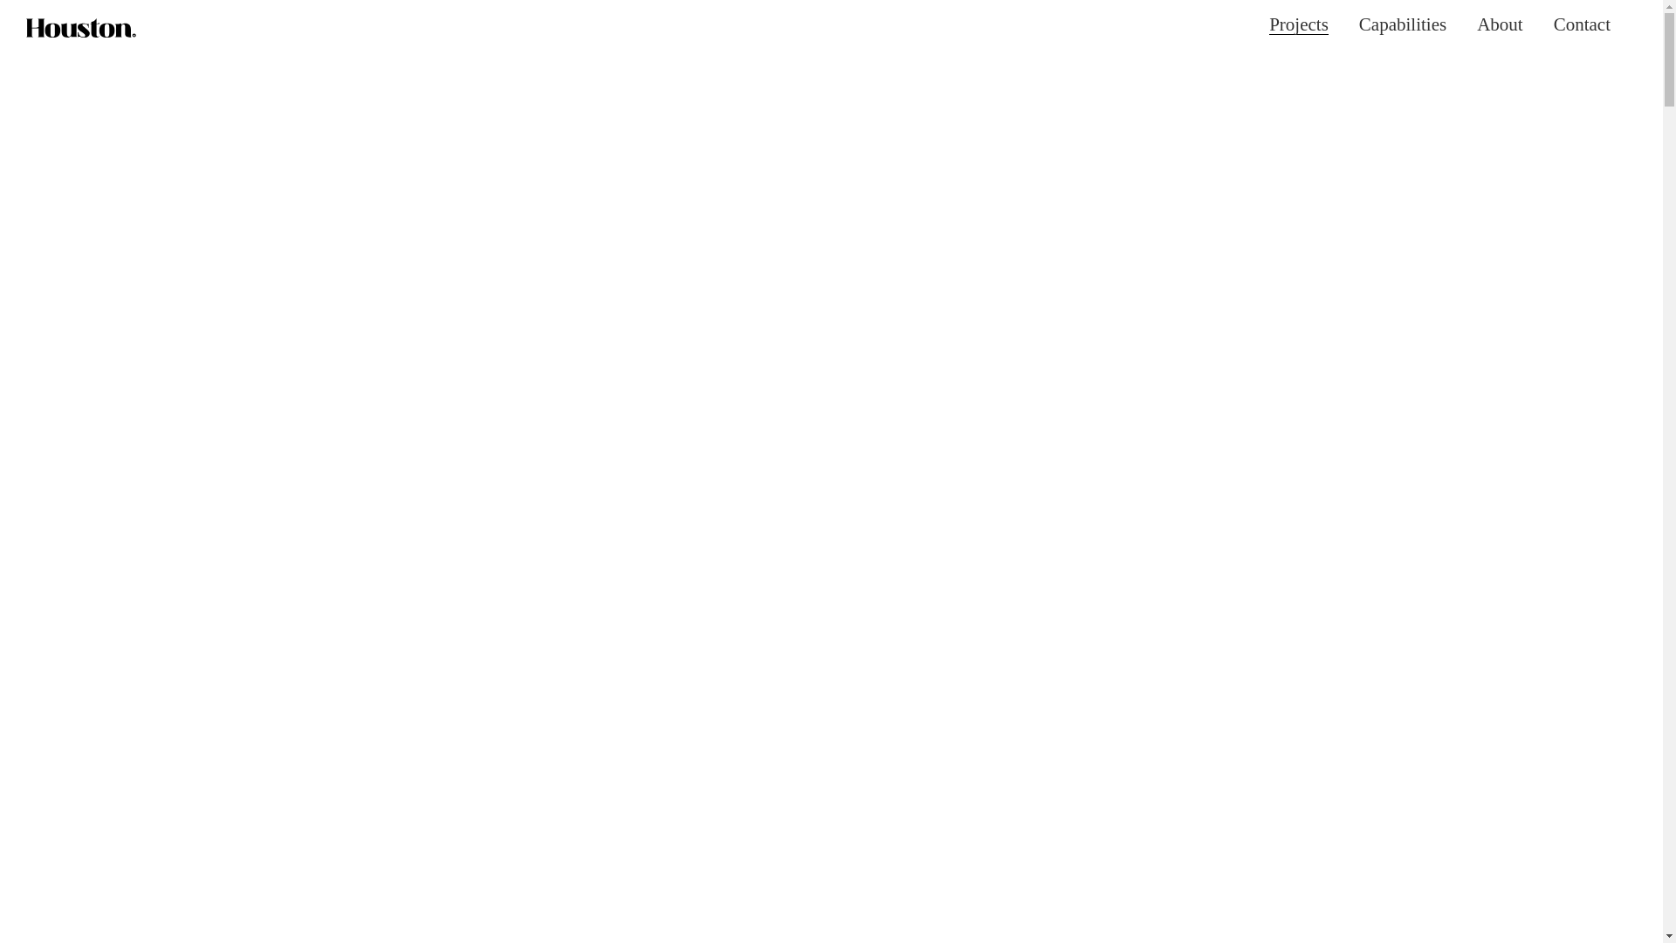 The width and height of the screenshot is (1676, 943). What do you see at coordinates (1582, 24) in the screenshot?
I see `Contact` at bounding box center [1582, 24].